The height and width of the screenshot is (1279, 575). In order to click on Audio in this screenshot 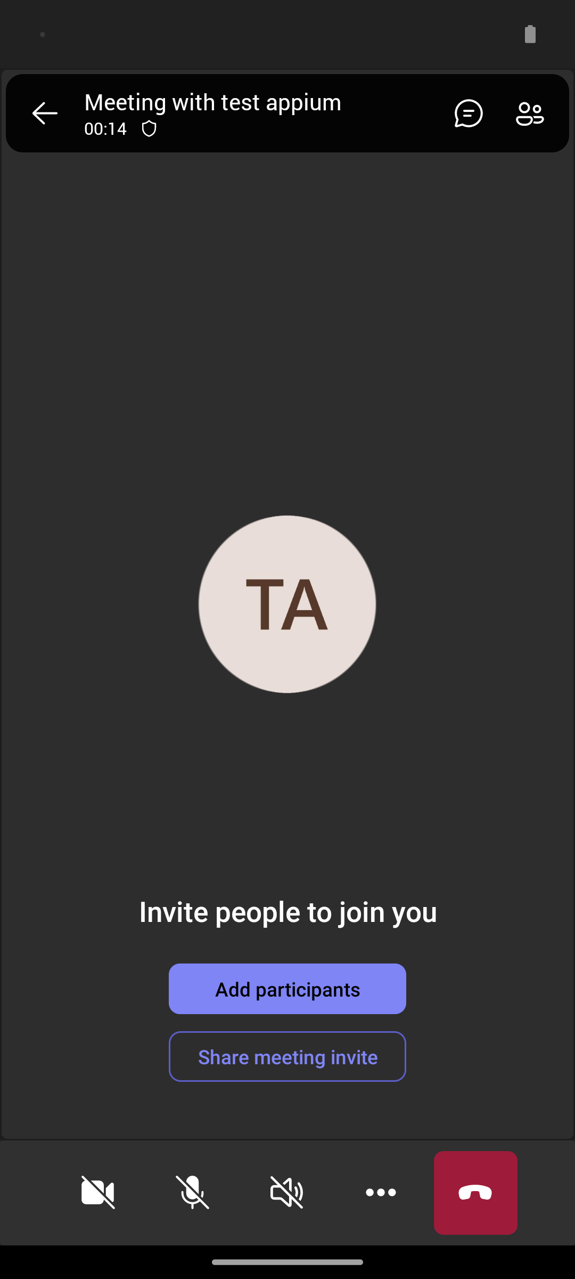, I will do `click(287, 1193)`.